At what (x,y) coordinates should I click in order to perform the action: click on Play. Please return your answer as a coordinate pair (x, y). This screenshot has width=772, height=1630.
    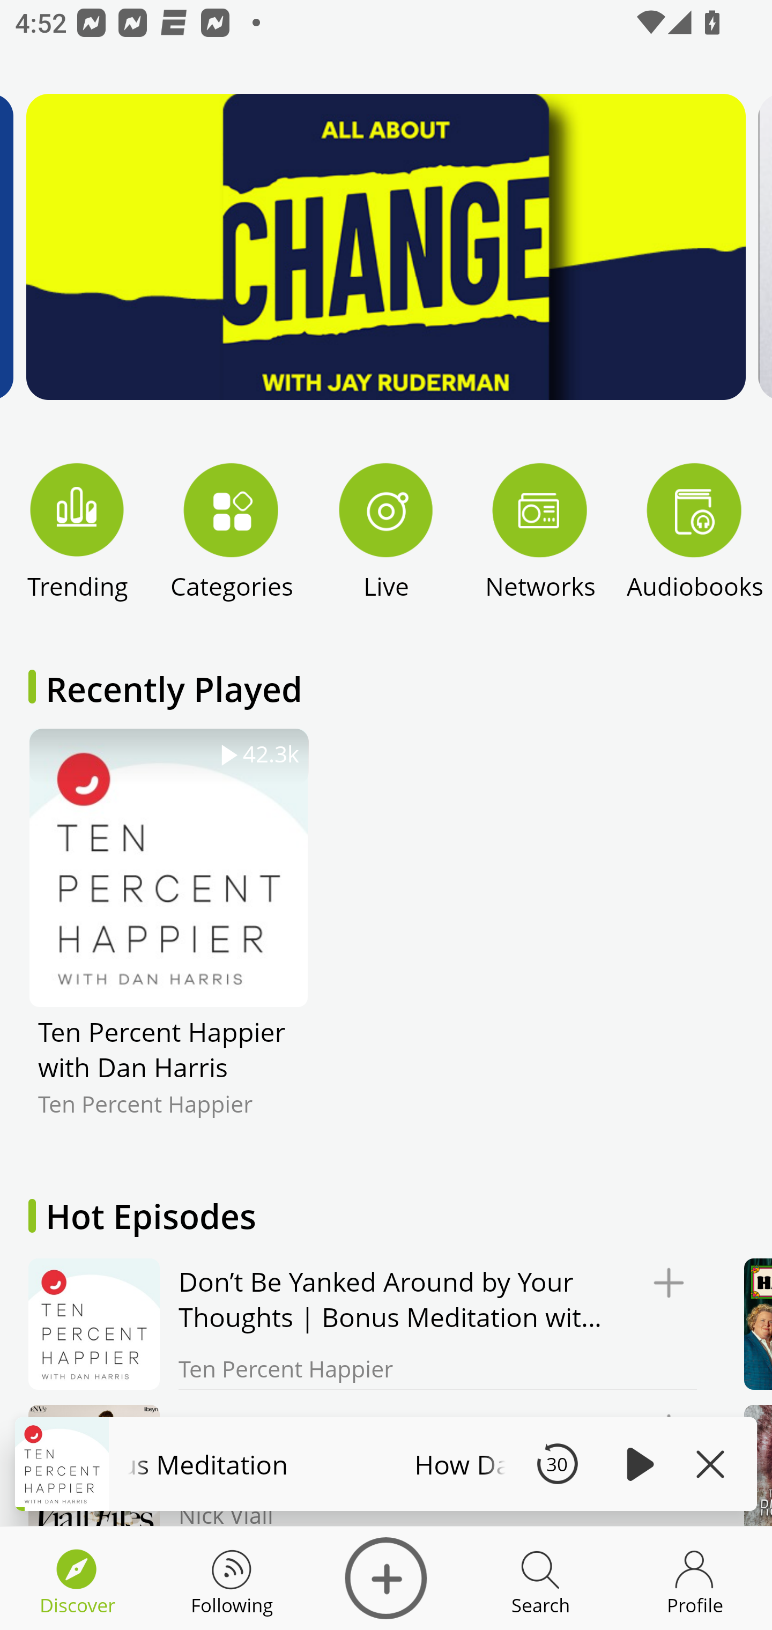
    Looking at the image, I should click on (637, 1464).